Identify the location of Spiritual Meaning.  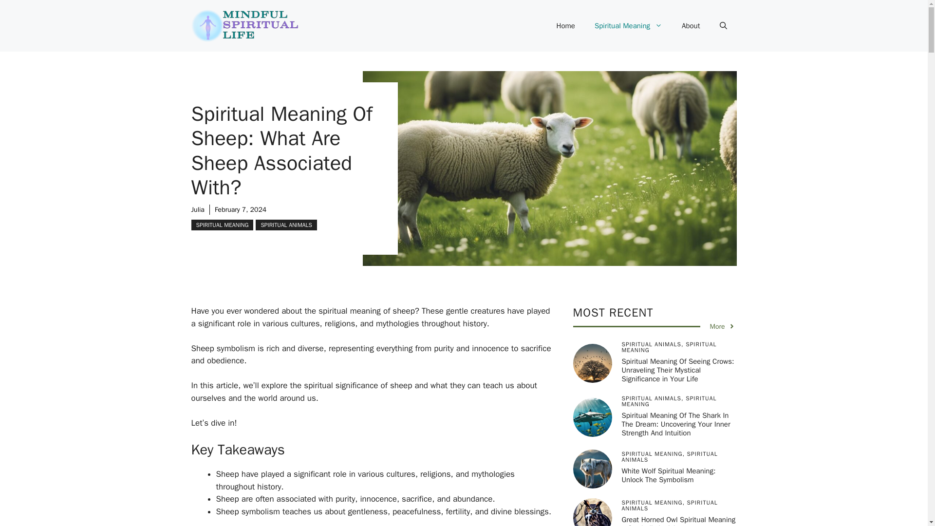
(628, 25).